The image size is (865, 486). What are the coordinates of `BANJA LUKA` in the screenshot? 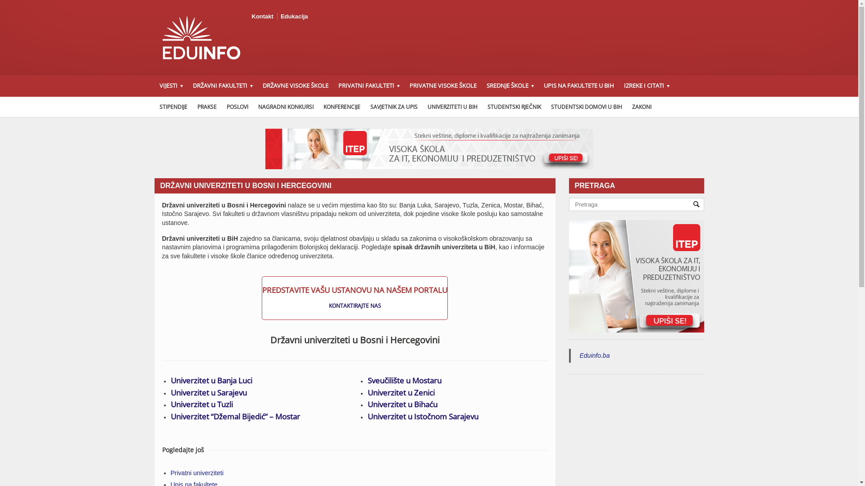 It's located at (241, 108).